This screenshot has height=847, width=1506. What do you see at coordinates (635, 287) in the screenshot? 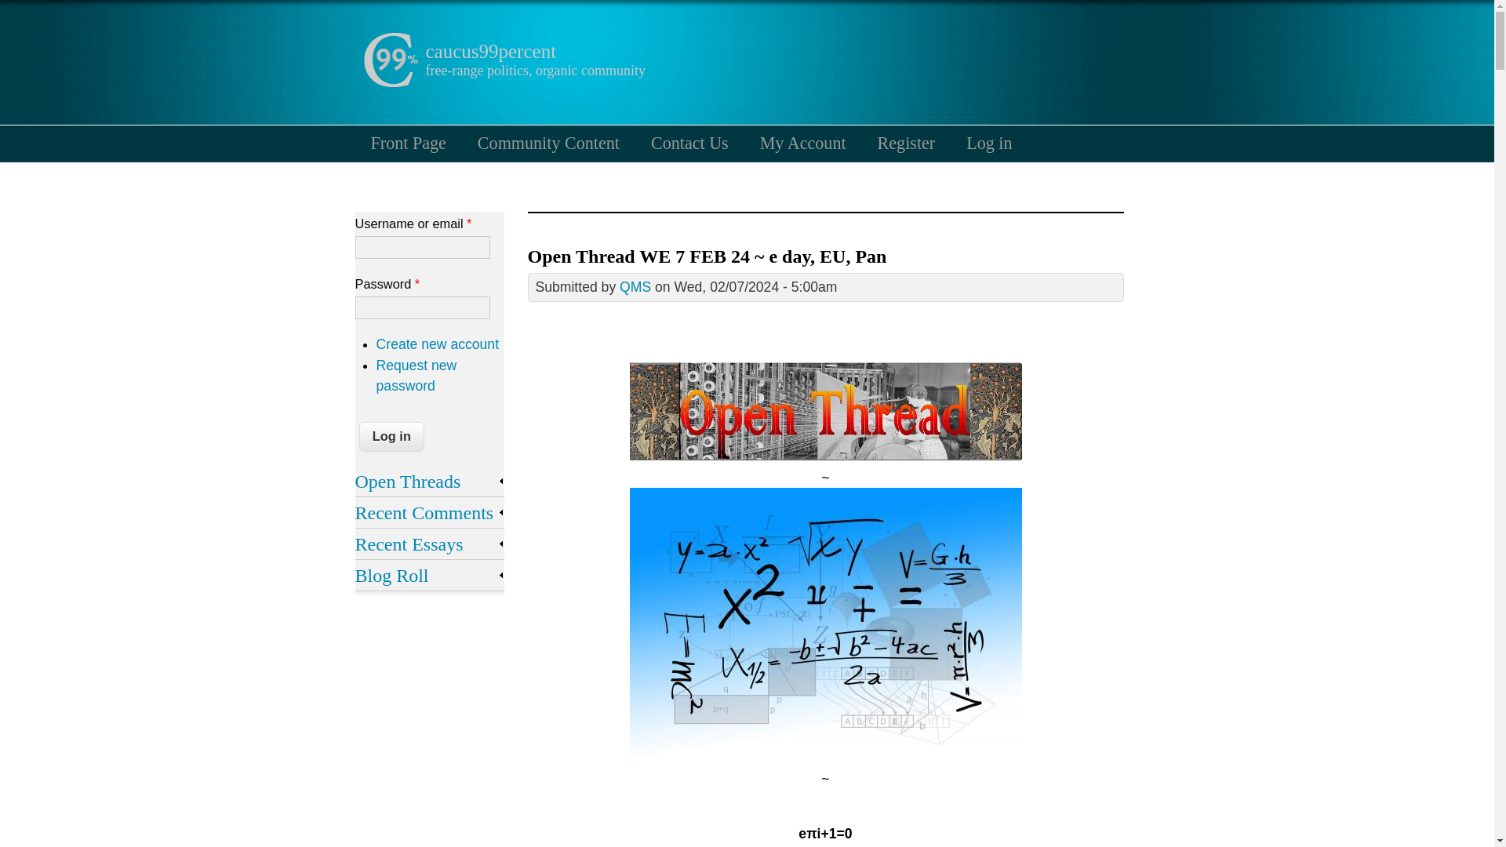
I see `QMS` at bounding box center [635, 287].